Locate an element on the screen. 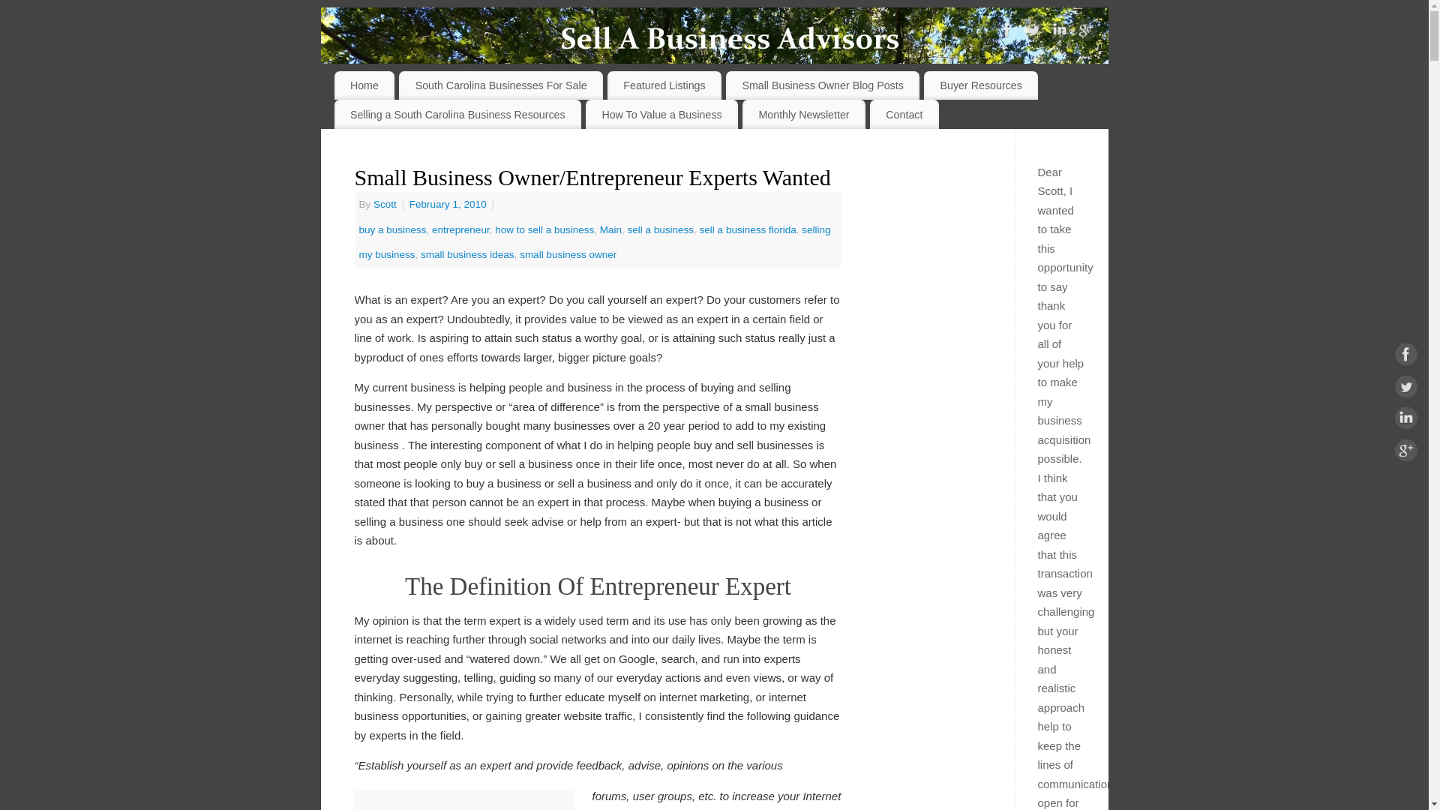  sell a business is located at coordinates (661, 229).